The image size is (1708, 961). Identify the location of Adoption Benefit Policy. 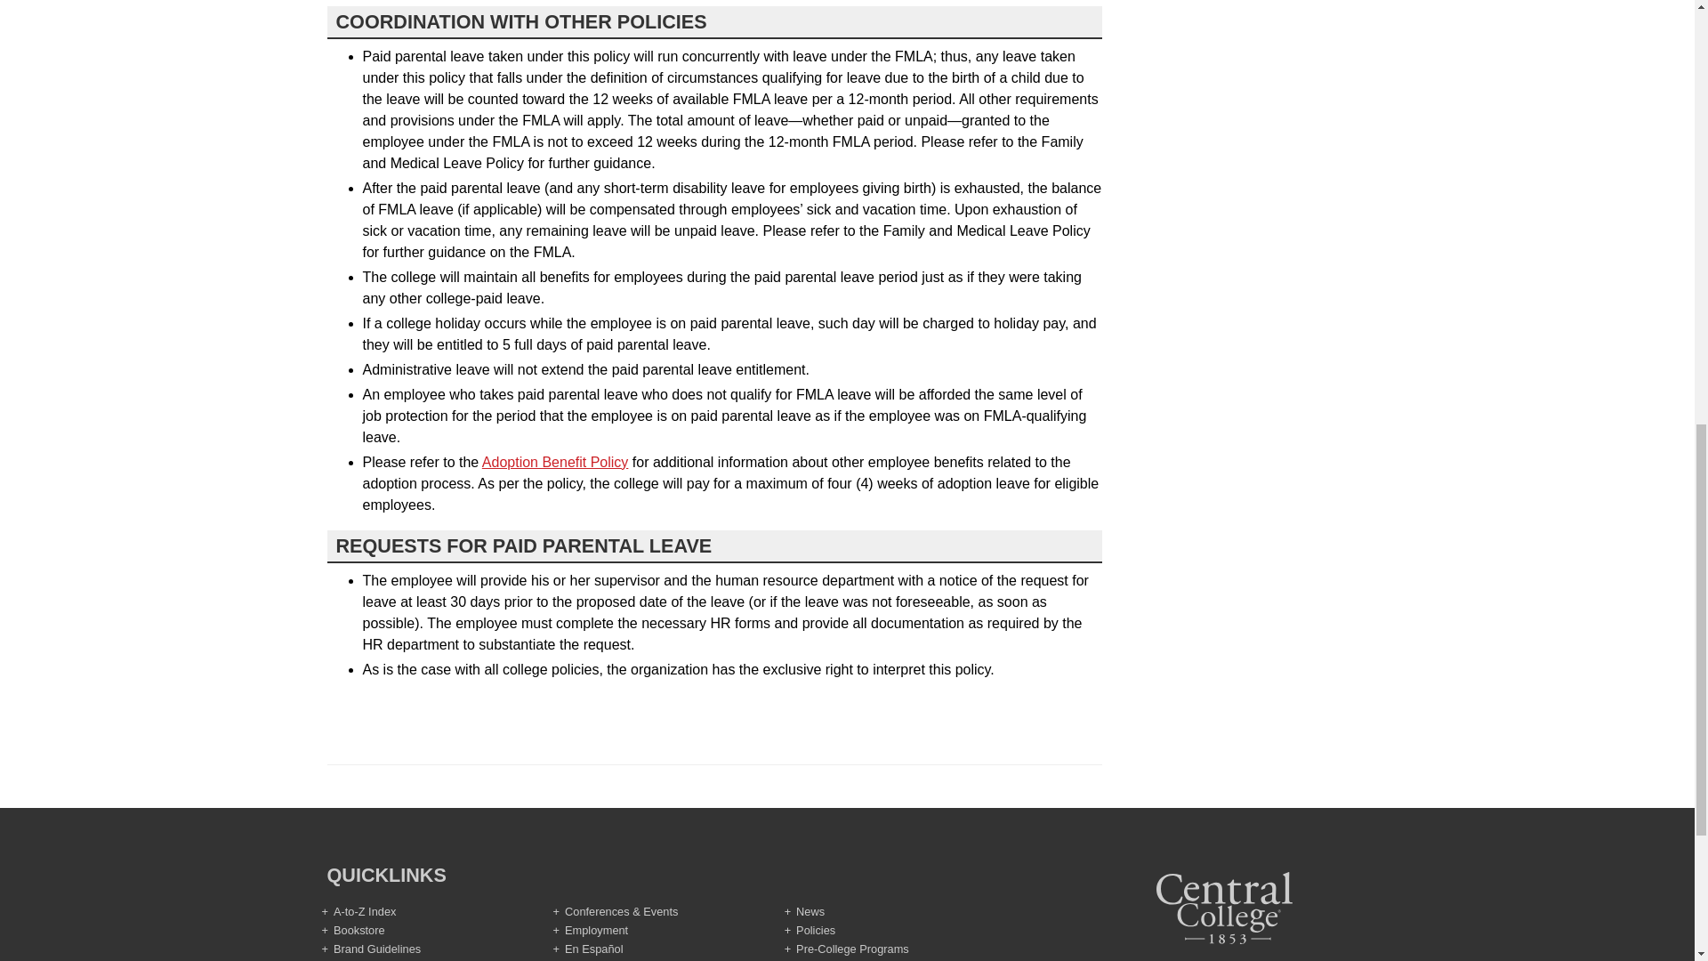
(555, 462).